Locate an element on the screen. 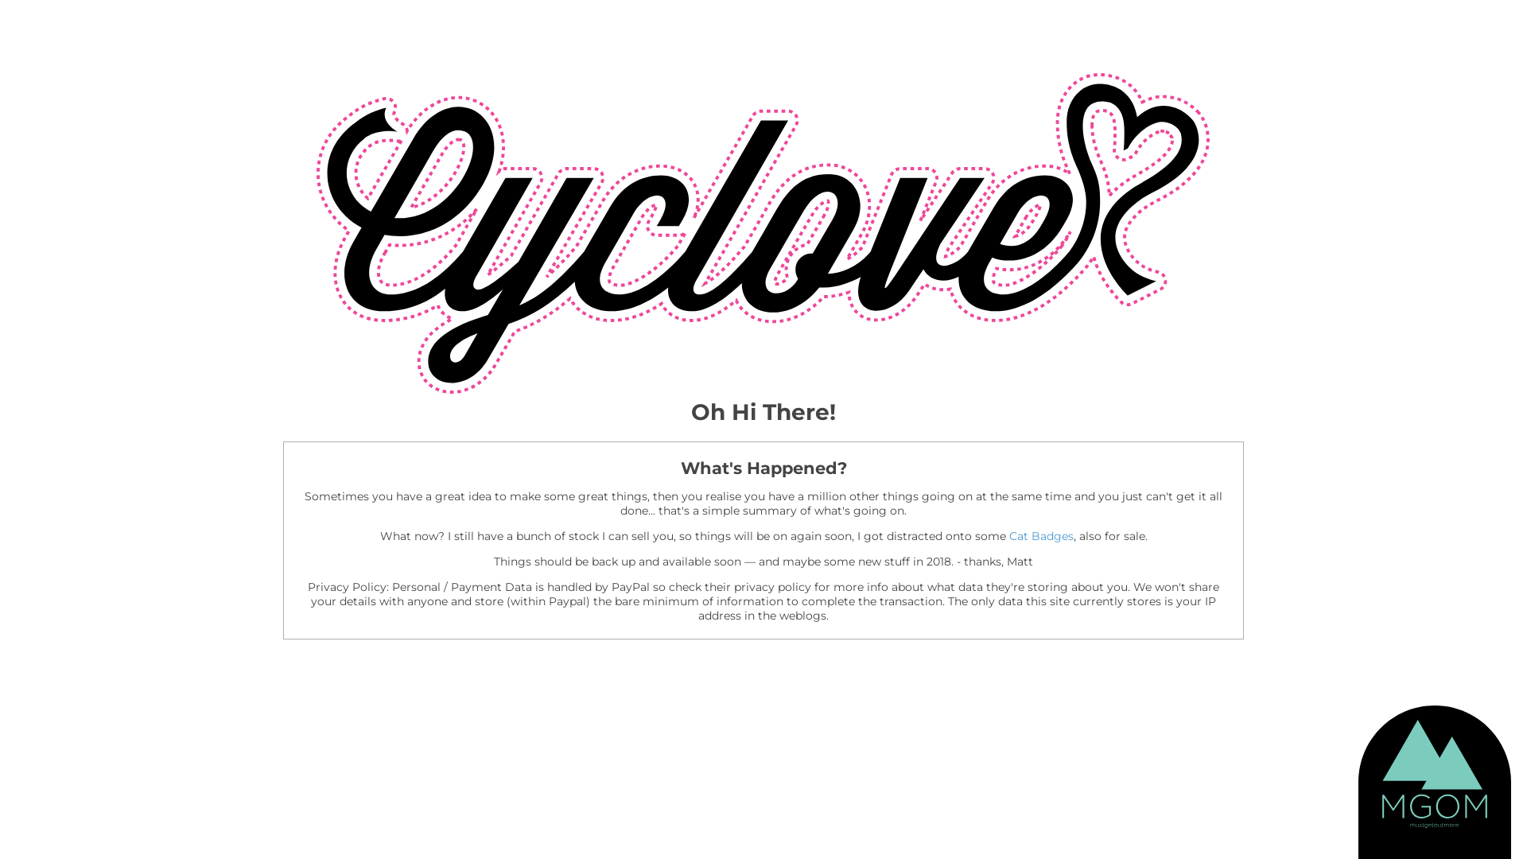 The width and height of the screenshot is (1527, 859). Cat Badges is located at coordinates (1040, 536).